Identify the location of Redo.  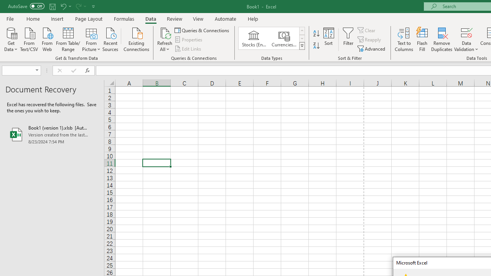
(78, 6).